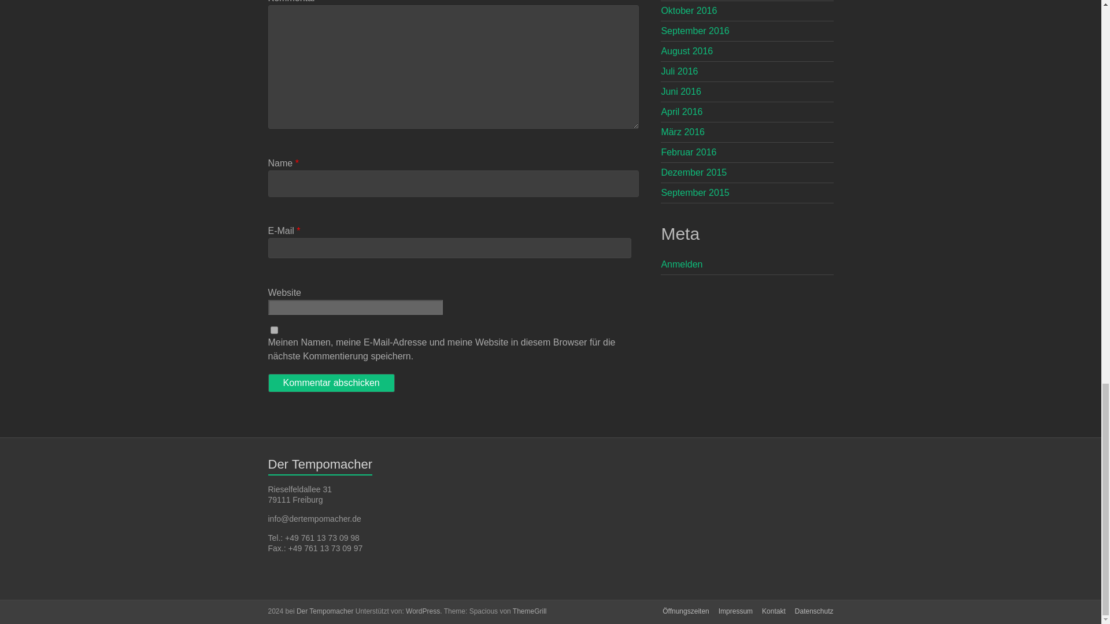  Describe the element at coordinates (274, 329) in the screenshot. I see `yes` at that location.